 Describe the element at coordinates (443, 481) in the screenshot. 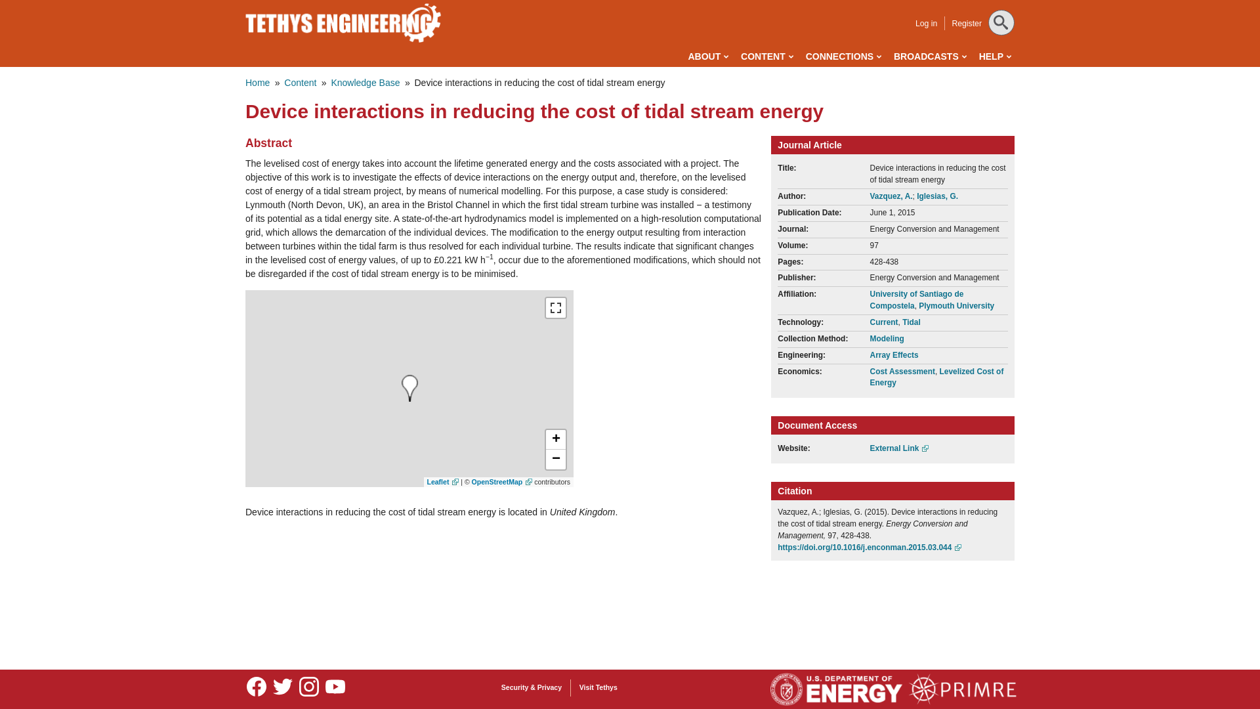

I see `A JavaScript library for interactive maps` at that location.